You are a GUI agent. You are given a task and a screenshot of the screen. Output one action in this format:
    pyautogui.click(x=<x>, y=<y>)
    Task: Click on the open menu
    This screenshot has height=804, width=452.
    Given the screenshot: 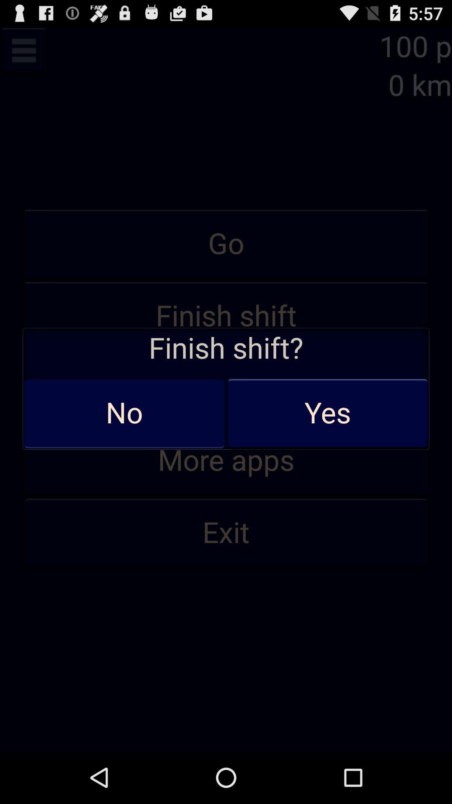 What is the action you would take?
    pyautogui.click(x=24, y=50)
    